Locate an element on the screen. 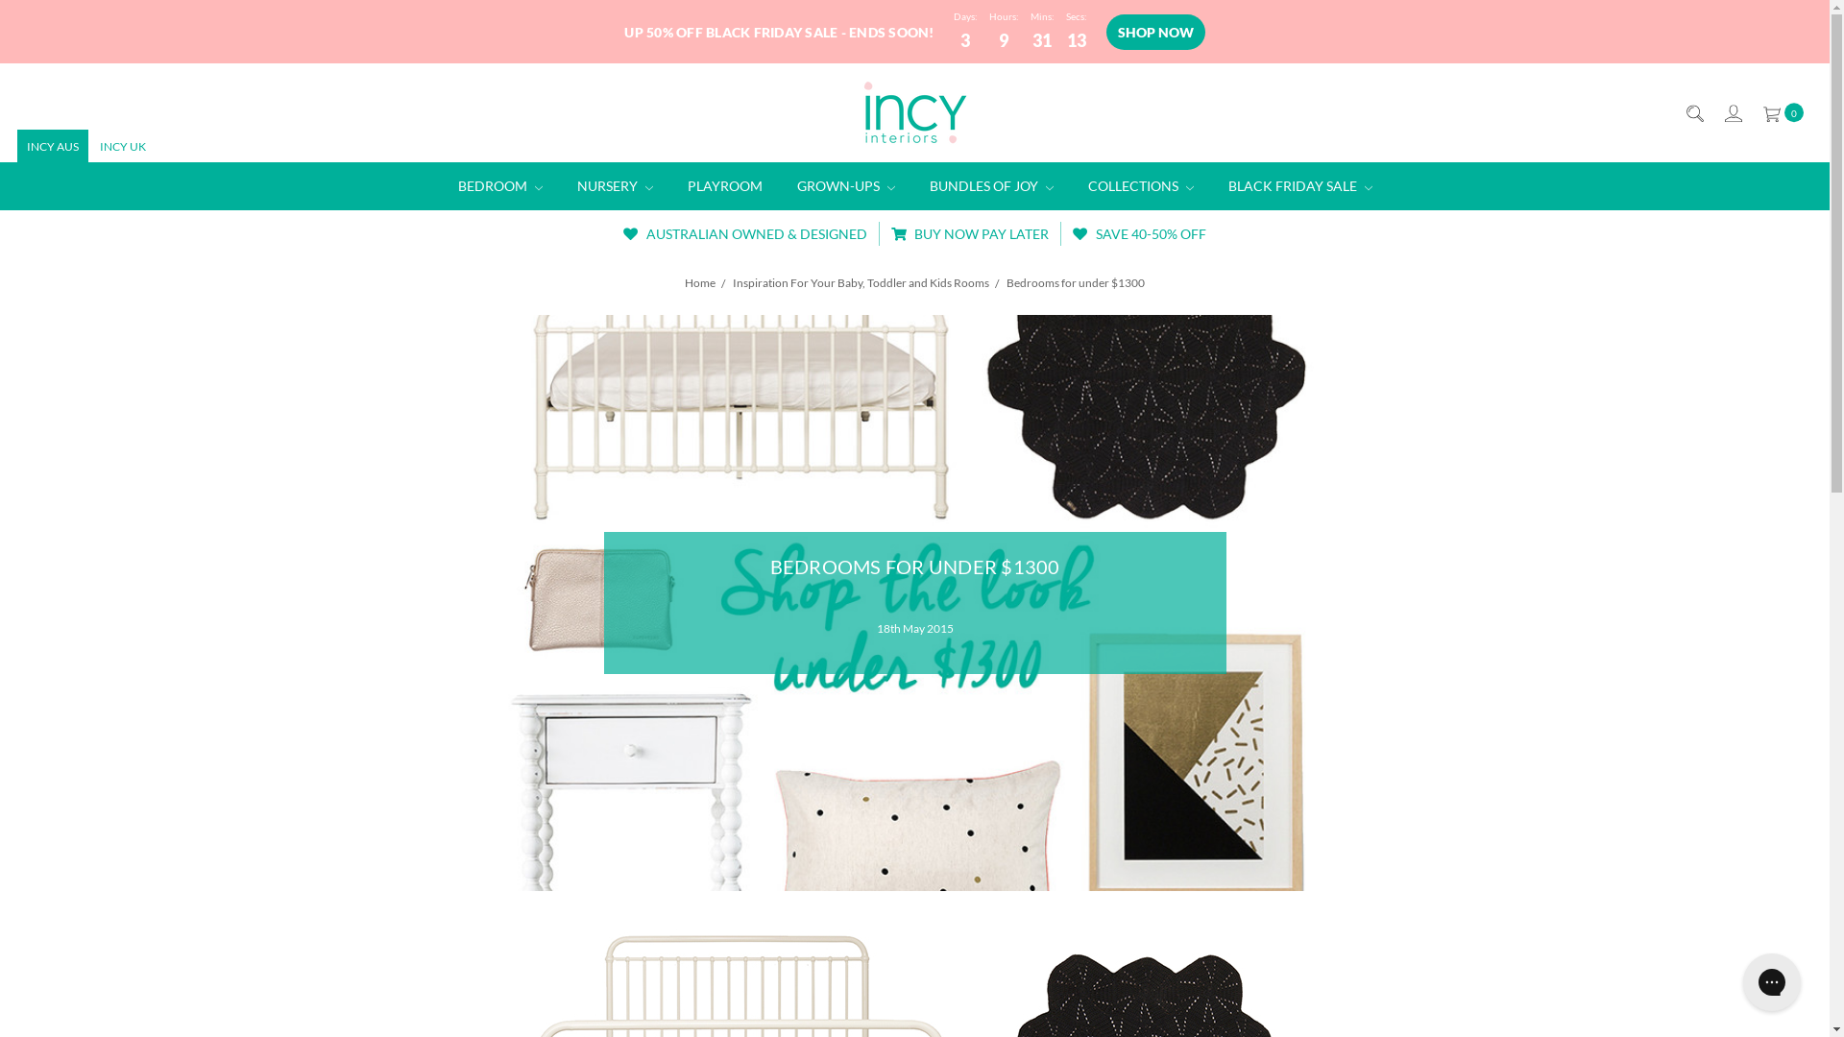 The width and height of the screenshot is (1844, 1037). INCY AUS is located at coordinates (53, 146).